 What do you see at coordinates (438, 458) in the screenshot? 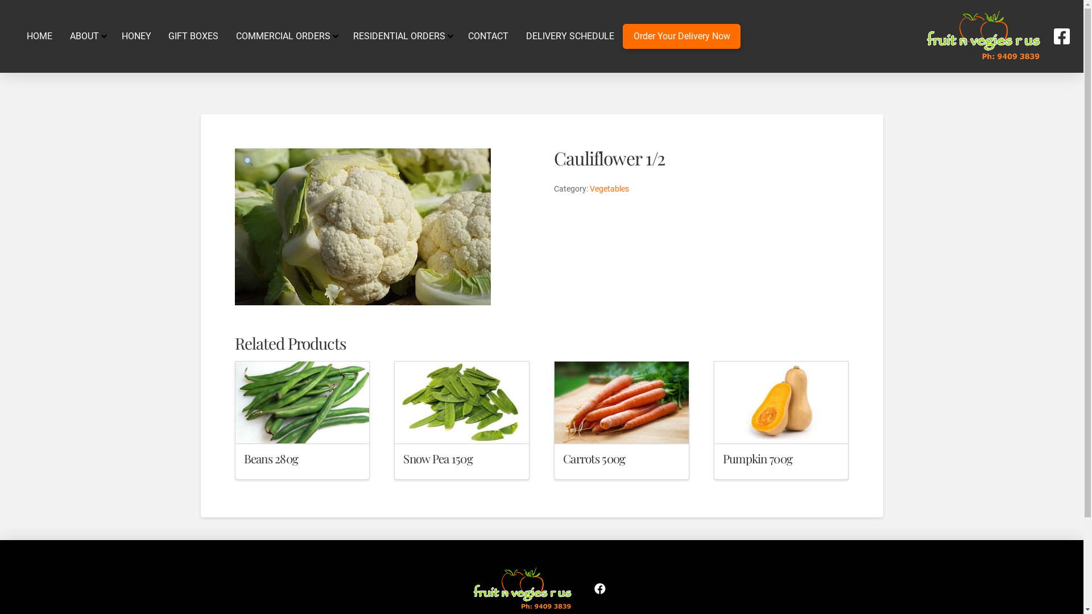
I see `Snow Pea 150g` at bounding box center [438, 458].